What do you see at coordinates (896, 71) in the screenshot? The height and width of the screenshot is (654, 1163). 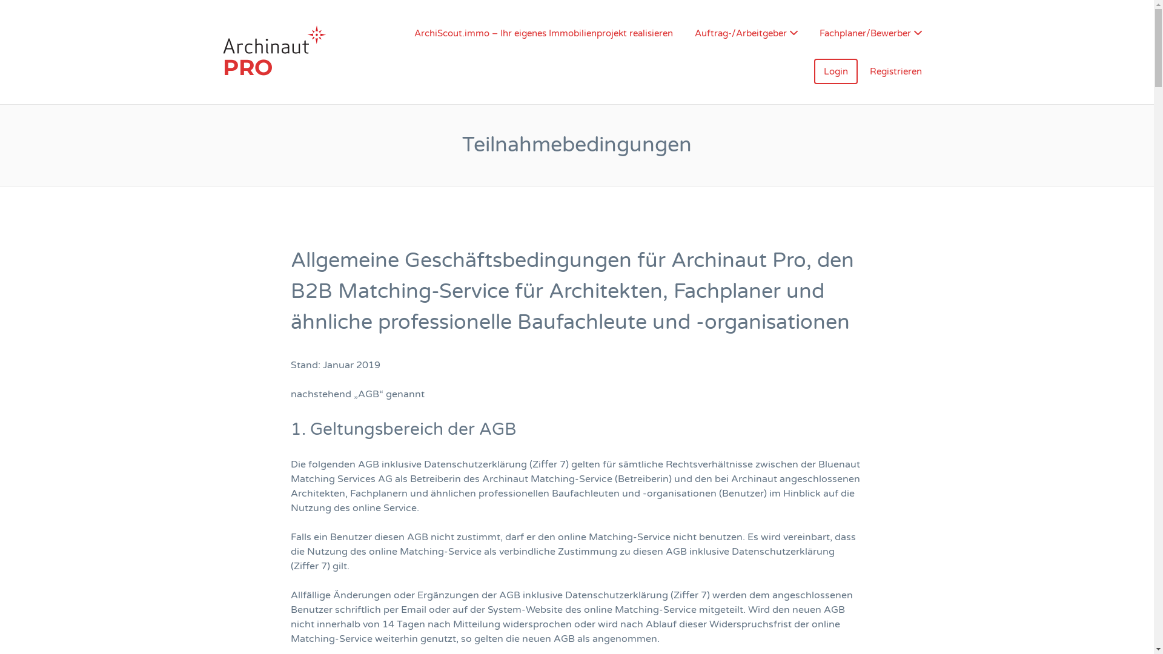 I see `Registrieren` at bounding box center [896, 71].